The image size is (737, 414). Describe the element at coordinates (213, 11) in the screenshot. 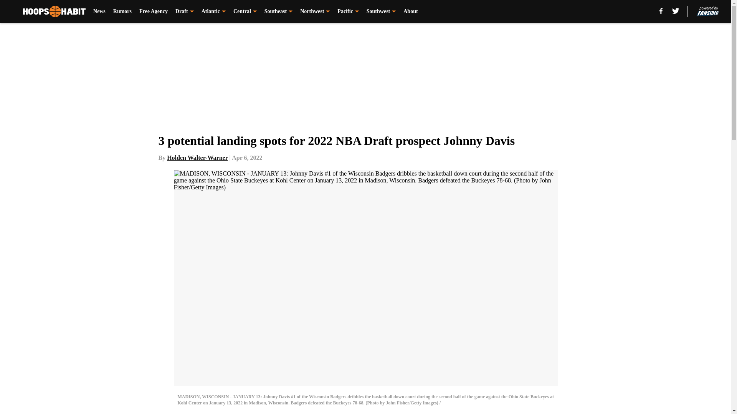

I see `Atlantic` at that location.